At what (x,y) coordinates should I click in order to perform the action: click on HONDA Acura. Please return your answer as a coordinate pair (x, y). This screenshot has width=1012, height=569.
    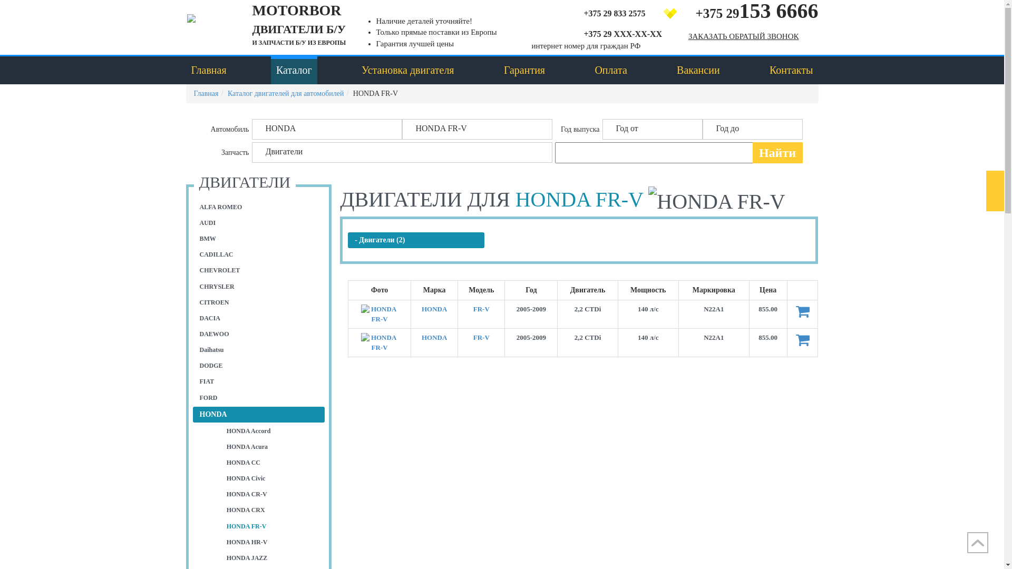
    Looking at the image, I should click on (271, 447).